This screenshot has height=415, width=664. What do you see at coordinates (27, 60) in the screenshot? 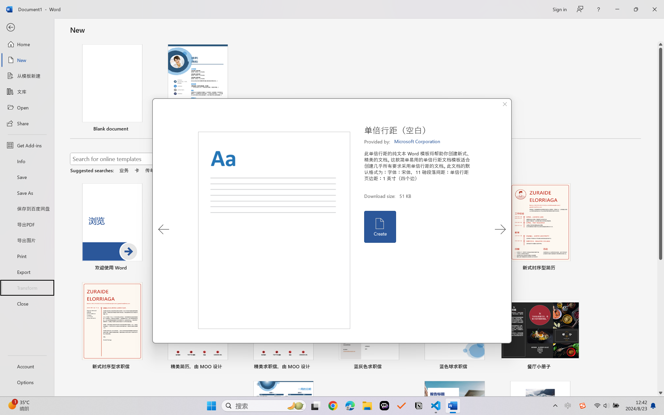
I see `New` at bounding box center [27, 60].